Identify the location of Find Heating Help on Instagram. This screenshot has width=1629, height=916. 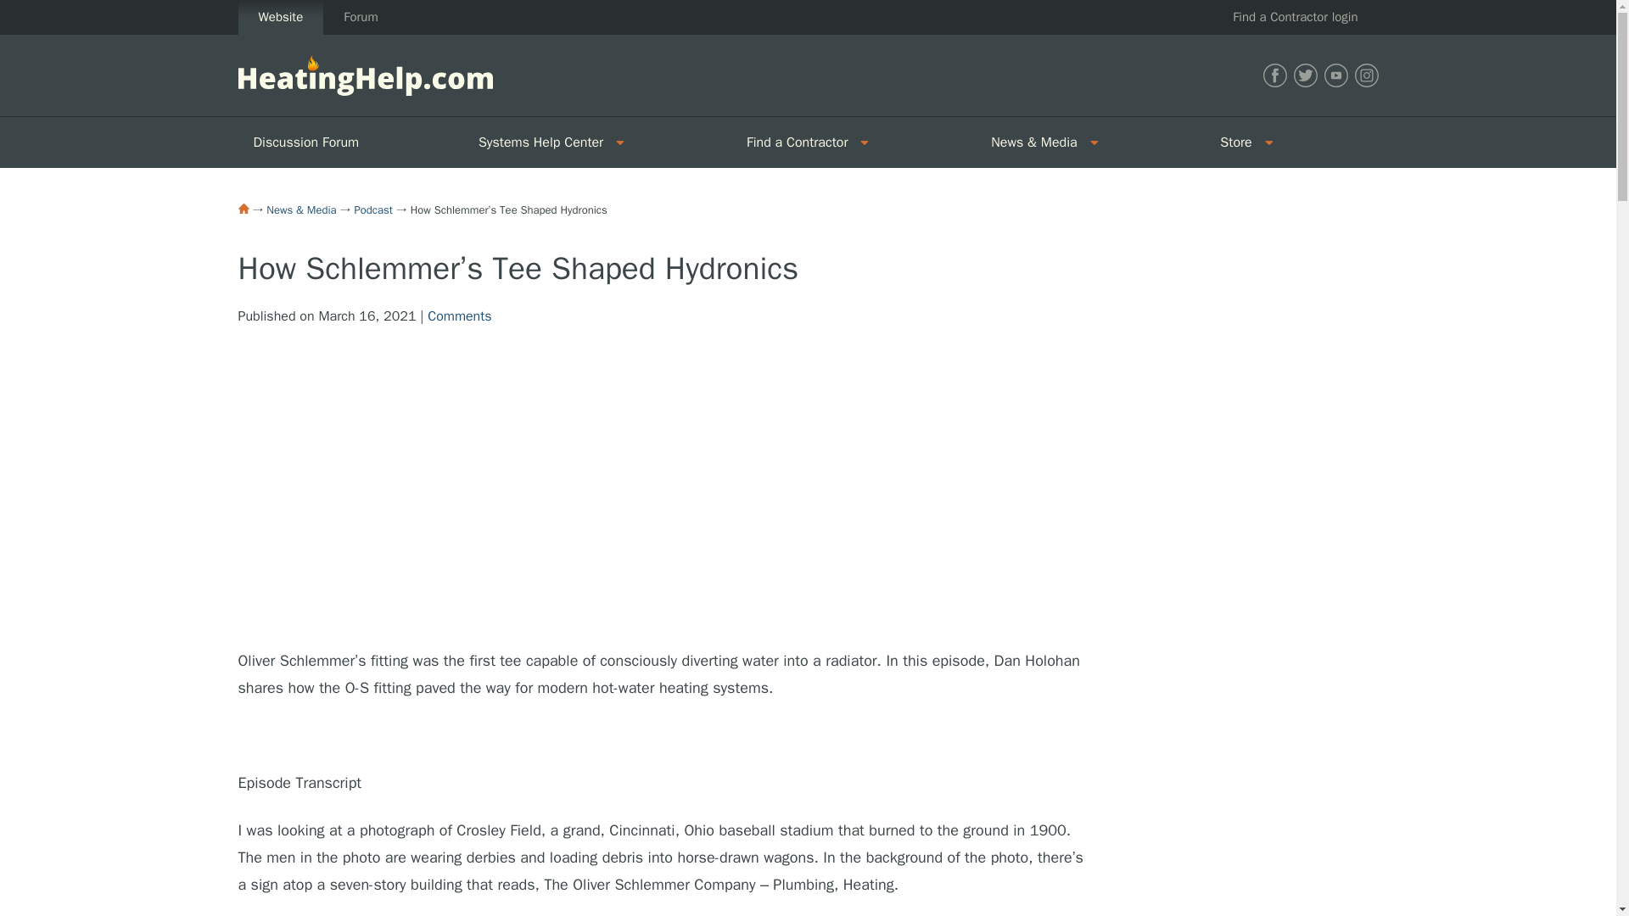
(1366, 75).